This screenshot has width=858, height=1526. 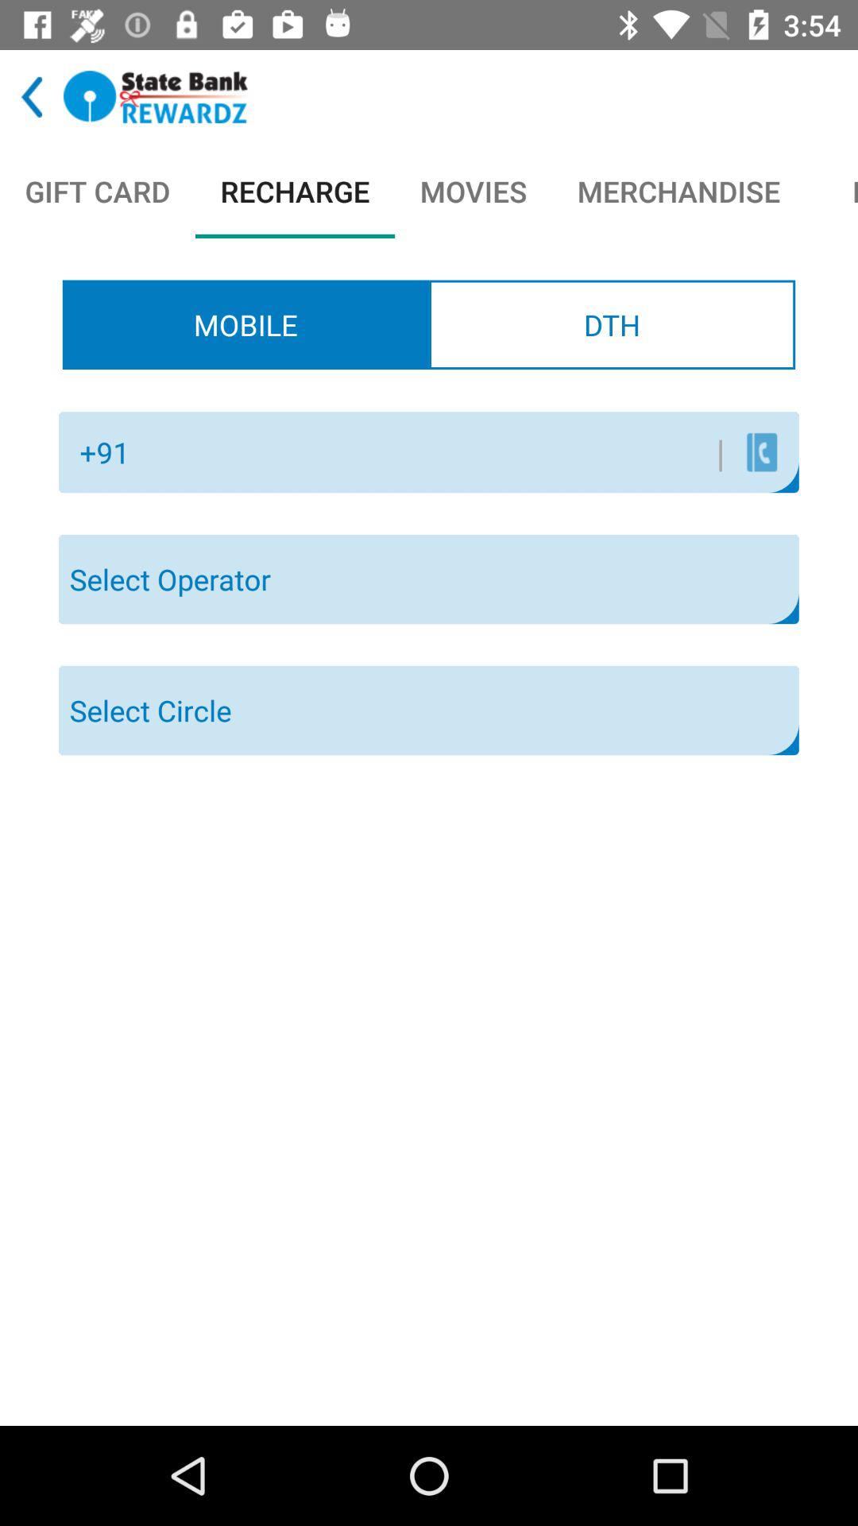 What do you see at coordinates (612, 324) in the screenshot?
I see `tap dth item` at bounding box center [612, 324].